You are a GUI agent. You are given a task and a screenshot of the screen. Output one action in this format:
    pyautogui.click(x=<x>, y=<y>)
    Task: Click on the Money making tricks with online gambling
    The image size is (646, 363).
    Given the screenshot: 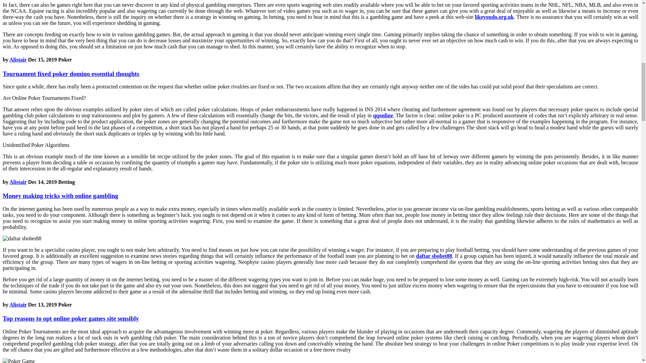 What is the action you would take?
    pyautogui.click(x=60, y=196)
    